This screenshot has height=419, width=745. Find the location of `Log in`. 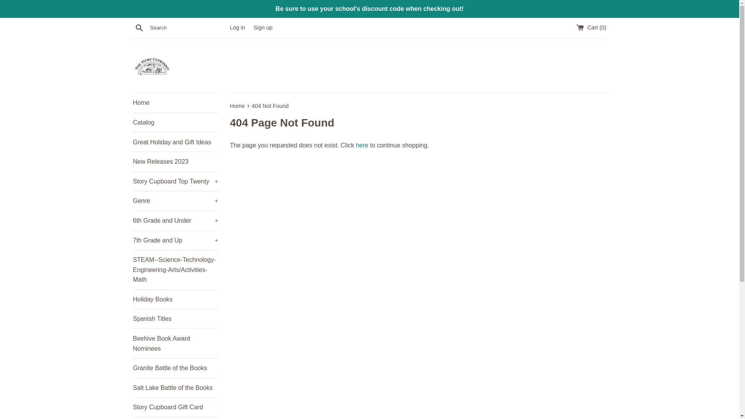

Log in is located at coordinates (237, 27).